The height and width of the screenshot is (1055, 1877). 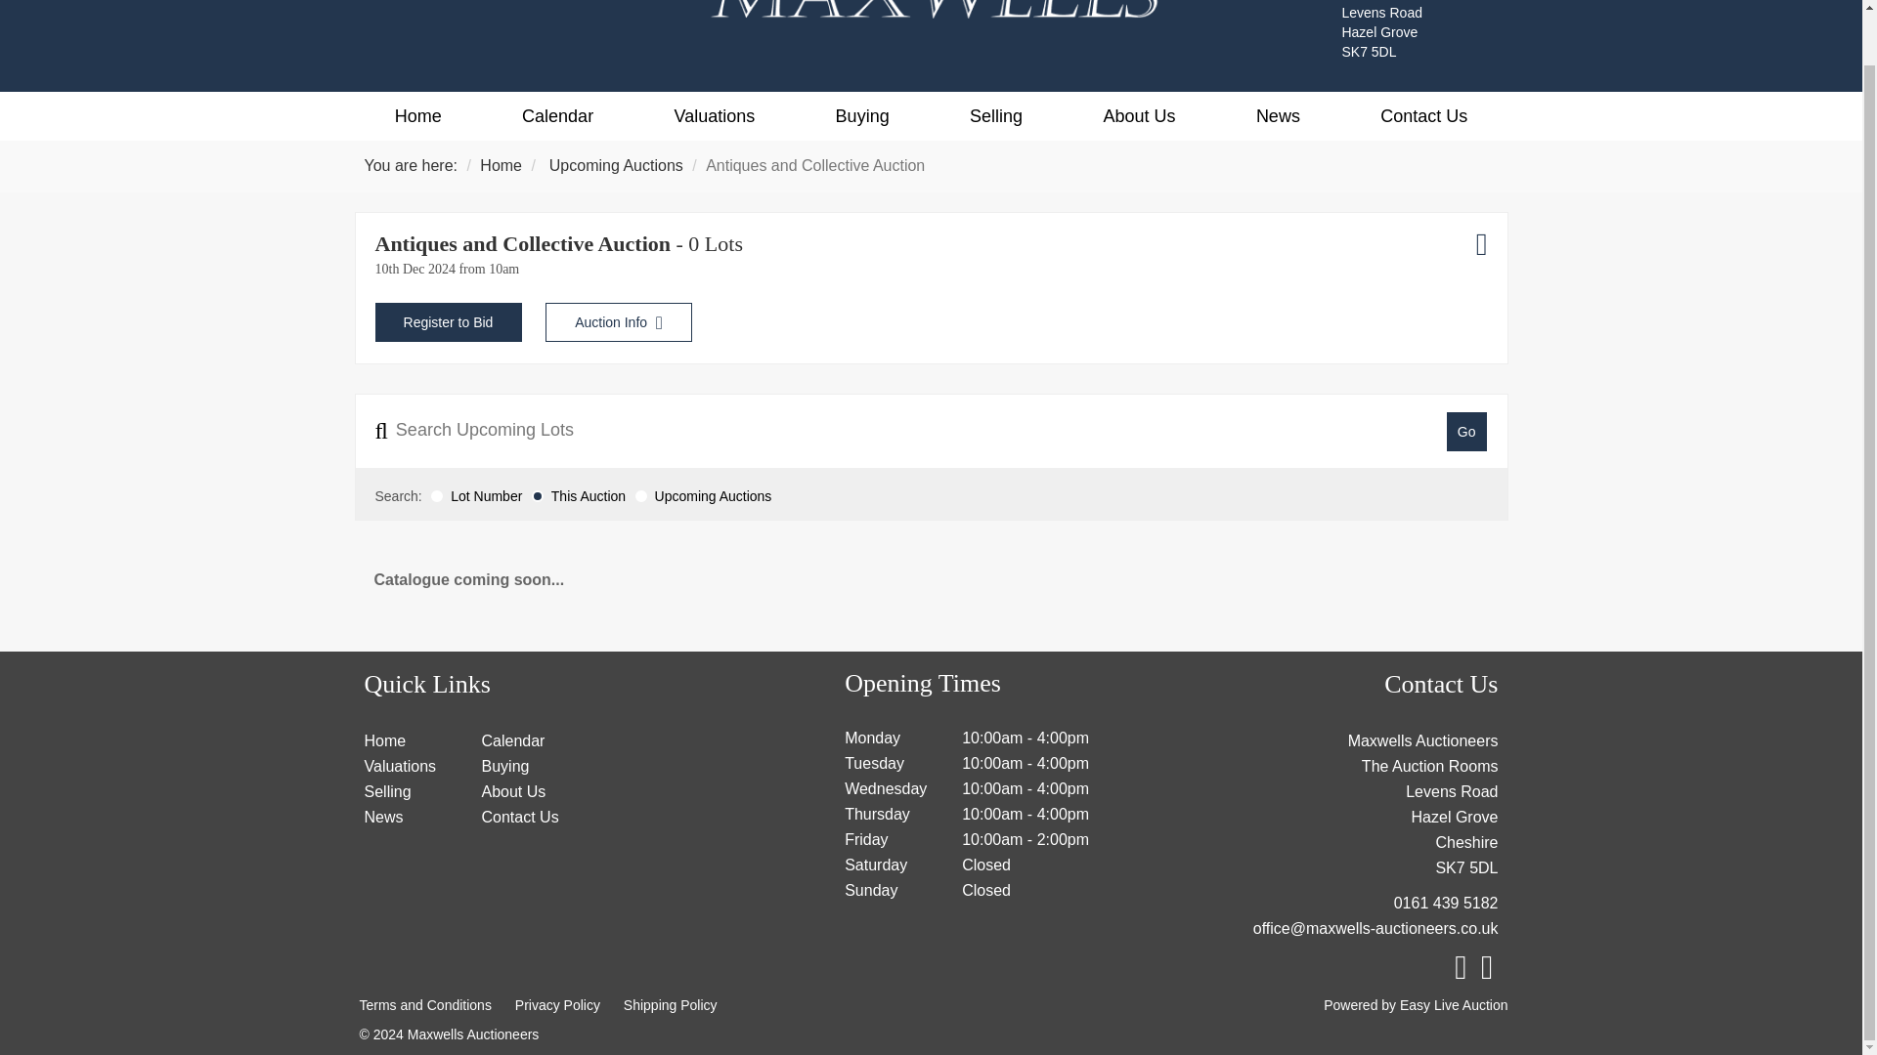 What do you see at coordinates (619, 321) in the screenshot?
I see `Auction Info` at bounding box center [619, 321].